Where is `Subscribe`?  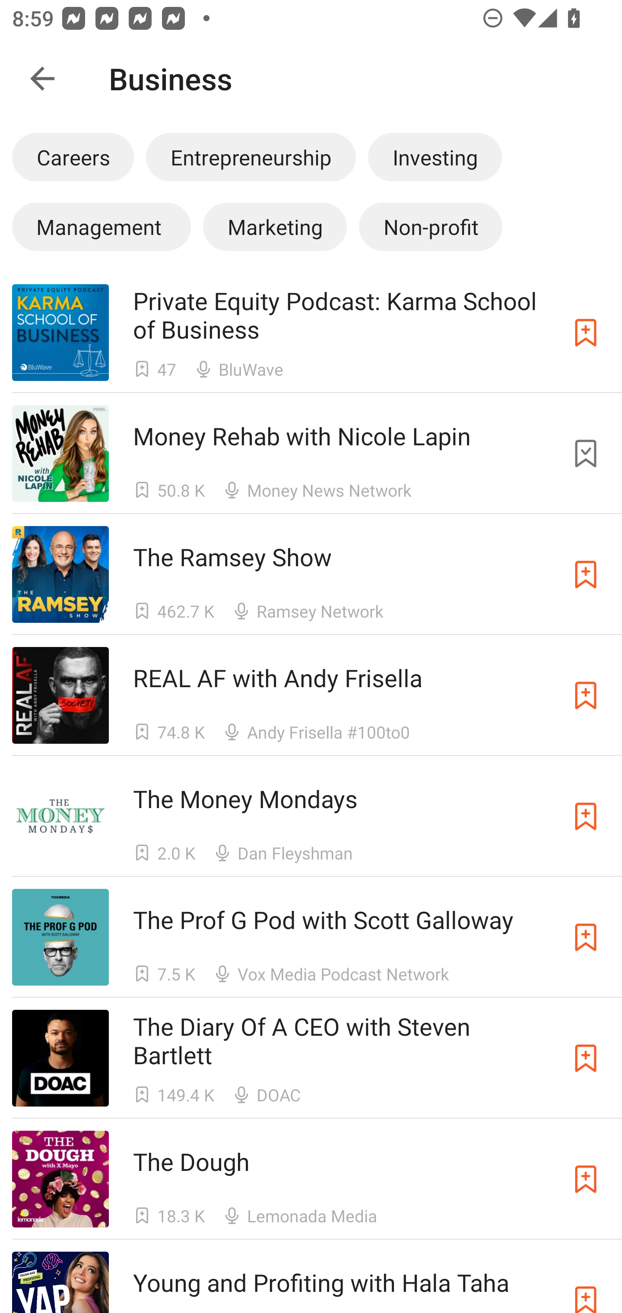 Subscribe is located at coordinates (586, 695).